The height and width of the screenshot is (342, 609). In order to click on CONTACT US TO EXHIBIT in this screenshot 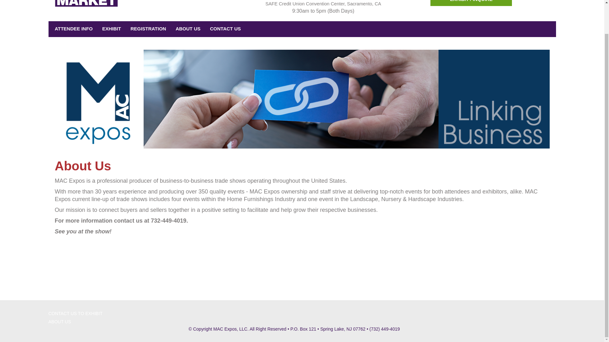, I will do `click(132, 314)`.